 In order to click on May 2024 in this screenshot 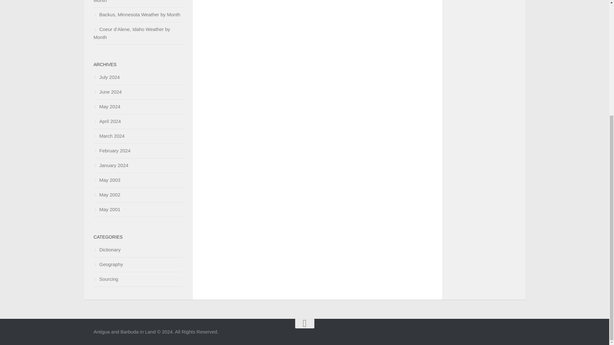, I will do `click(107, 107)`.